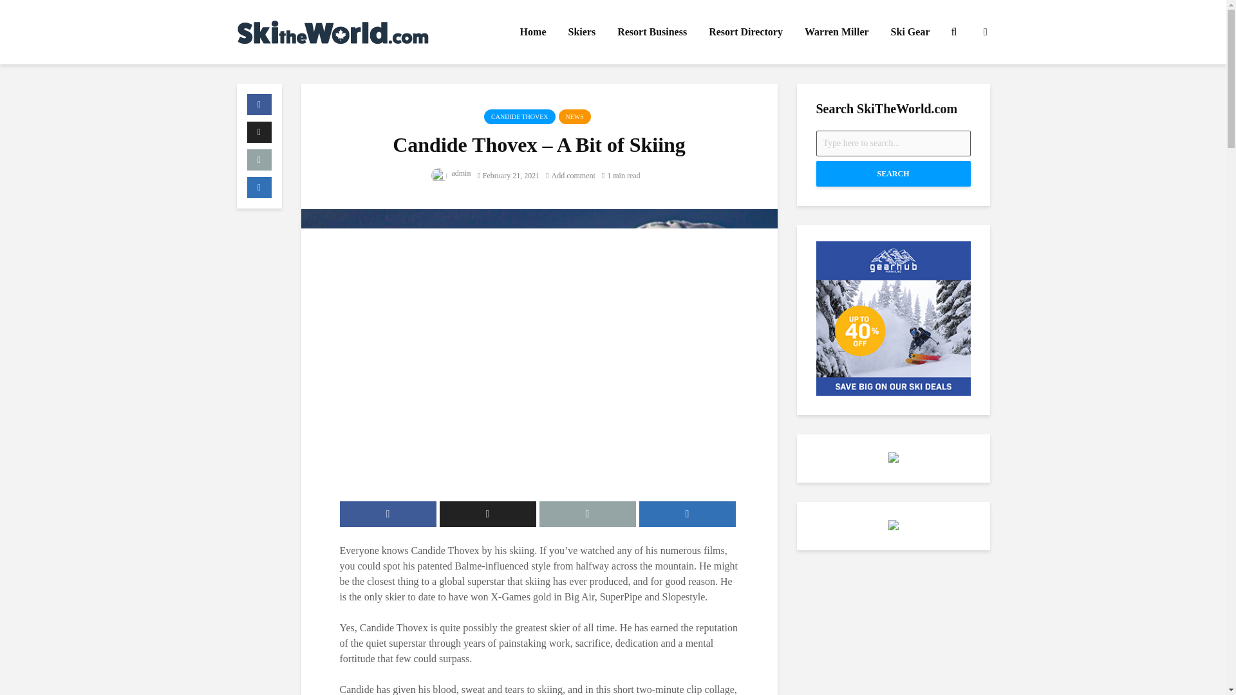 This screenshot has height=695, width=1236. What do you see at coordinates (837, 32) in the screenshot?
I see `Warren Miller` at bounding box center [837, 32].